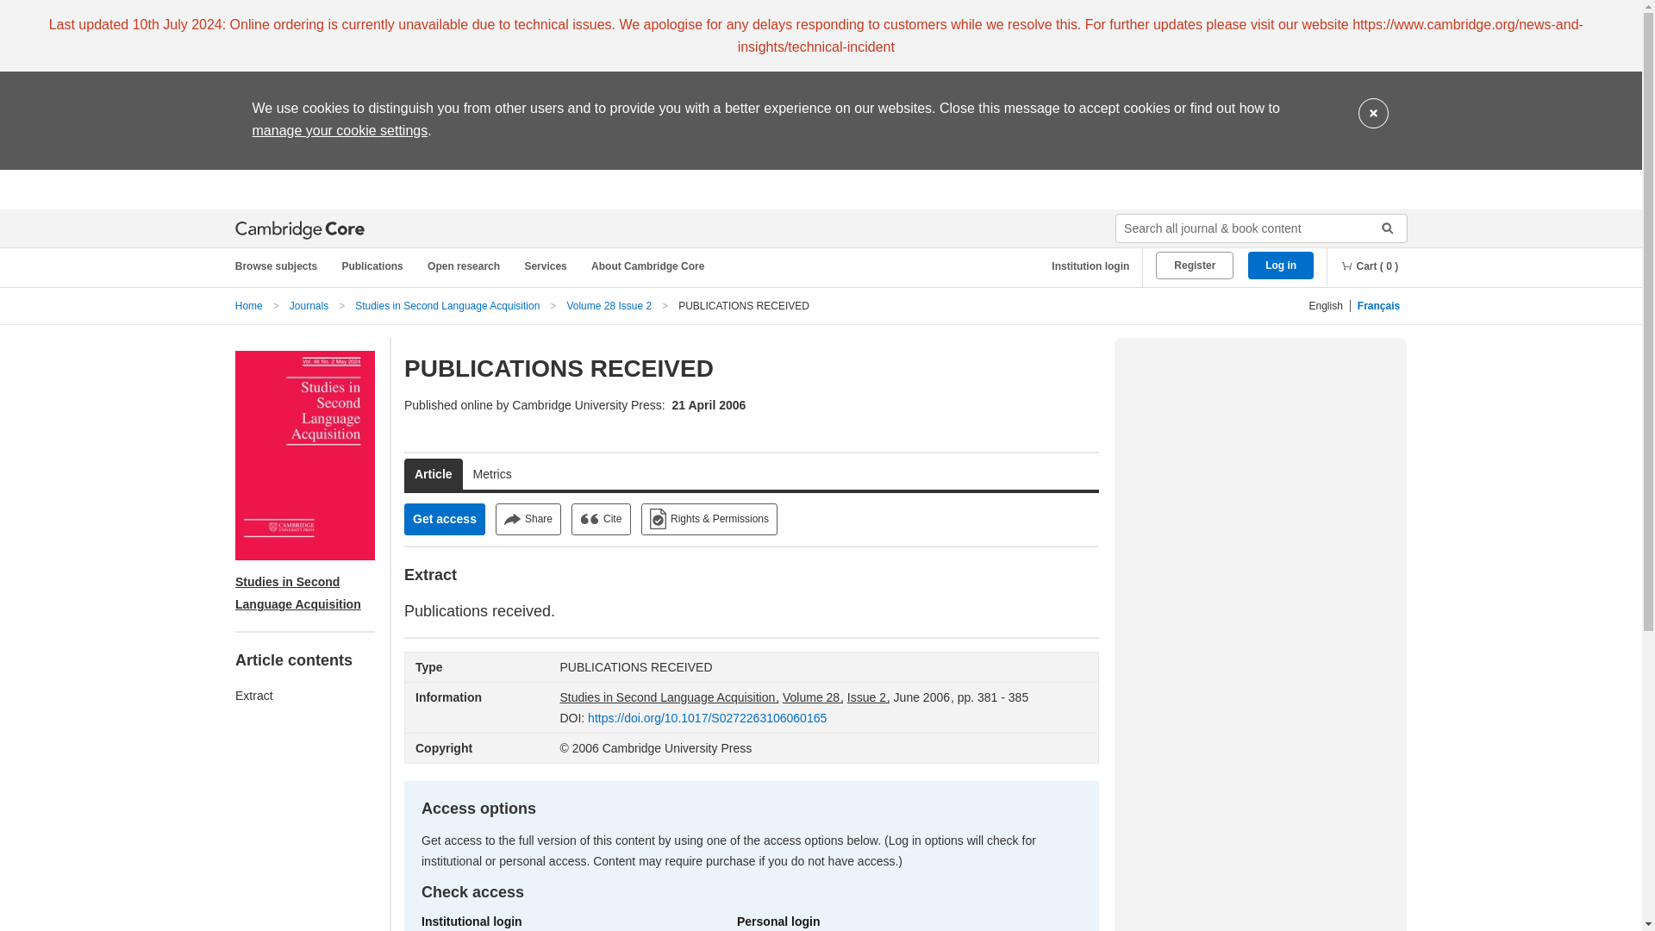  What do you see at coordinates (466, 266) in the screenshot?
I see `Open research` at bounding box center [466, 266].